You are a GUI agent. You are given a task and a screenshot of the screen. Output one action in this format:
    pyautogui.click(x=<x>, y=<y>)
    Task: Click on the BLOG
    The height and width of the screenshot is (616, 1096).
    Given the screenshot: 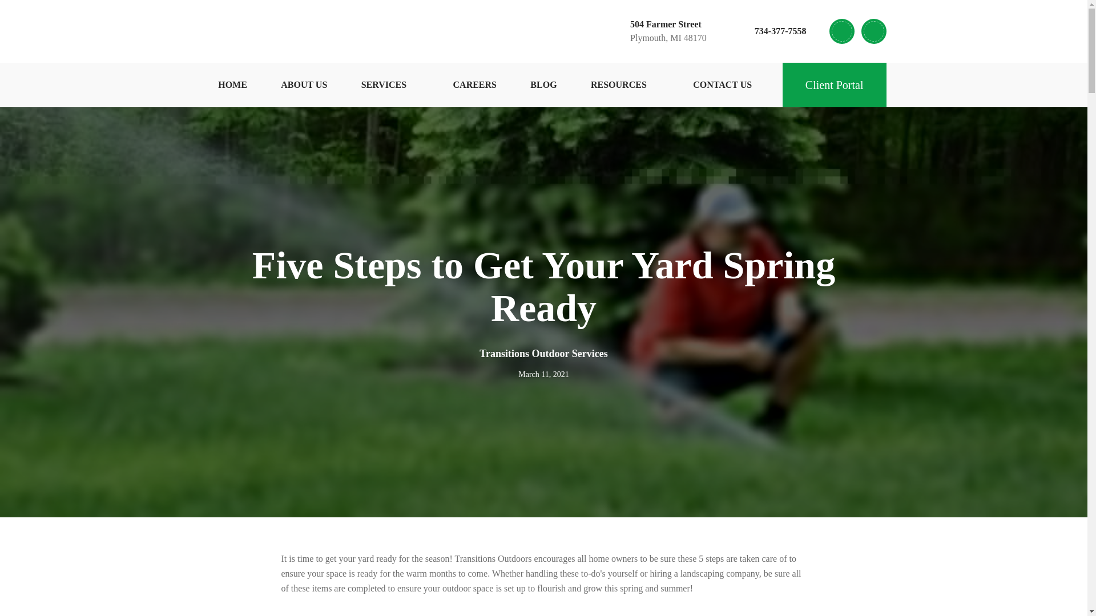 What is the action you would take?
    pyautogui.click(x=722, y=84)
    